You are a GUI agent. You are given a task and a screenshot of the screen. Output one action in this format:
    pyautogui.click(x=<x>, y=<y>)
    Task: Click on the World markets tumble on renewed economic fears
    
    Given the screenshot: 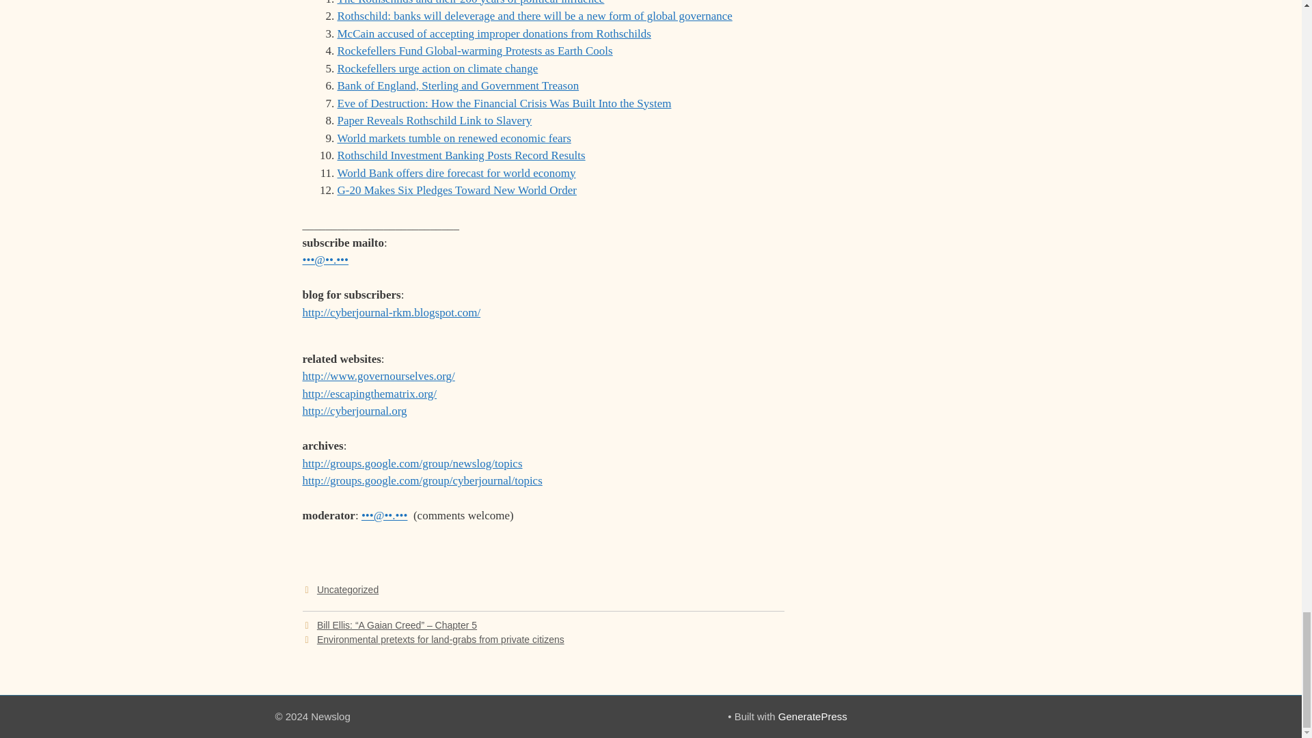 What is the action you would take?
    pyautogui.click(x=454, y=138)
    